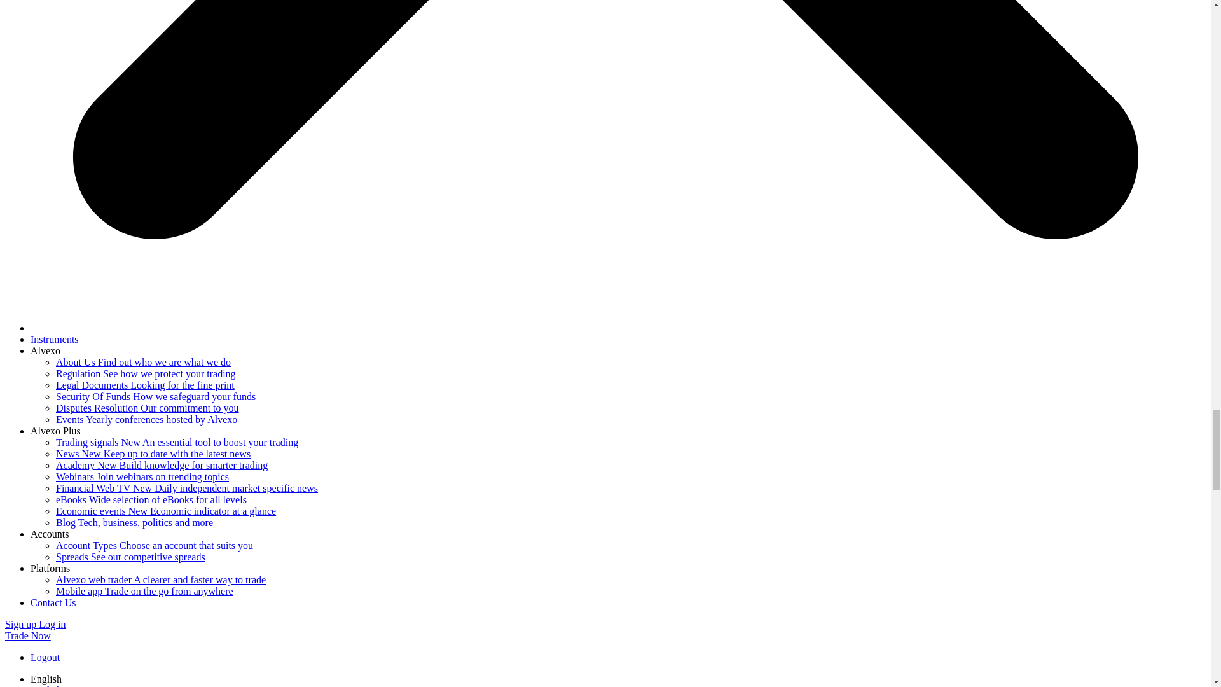  Describe the element at coordinates (50, 567) in the screenshot. I see `Platforms` at that location.